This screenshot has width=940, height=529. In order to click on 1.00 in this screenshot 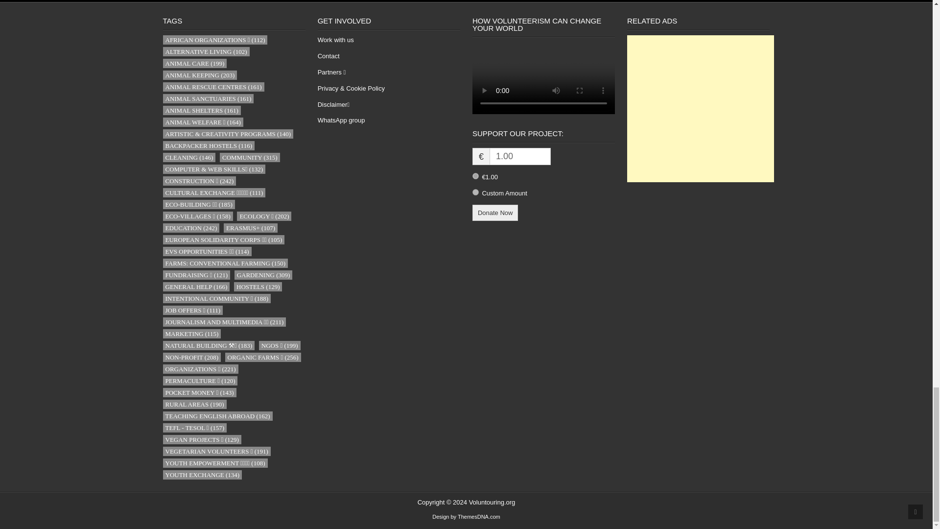, I will do `click(475, 176)`.